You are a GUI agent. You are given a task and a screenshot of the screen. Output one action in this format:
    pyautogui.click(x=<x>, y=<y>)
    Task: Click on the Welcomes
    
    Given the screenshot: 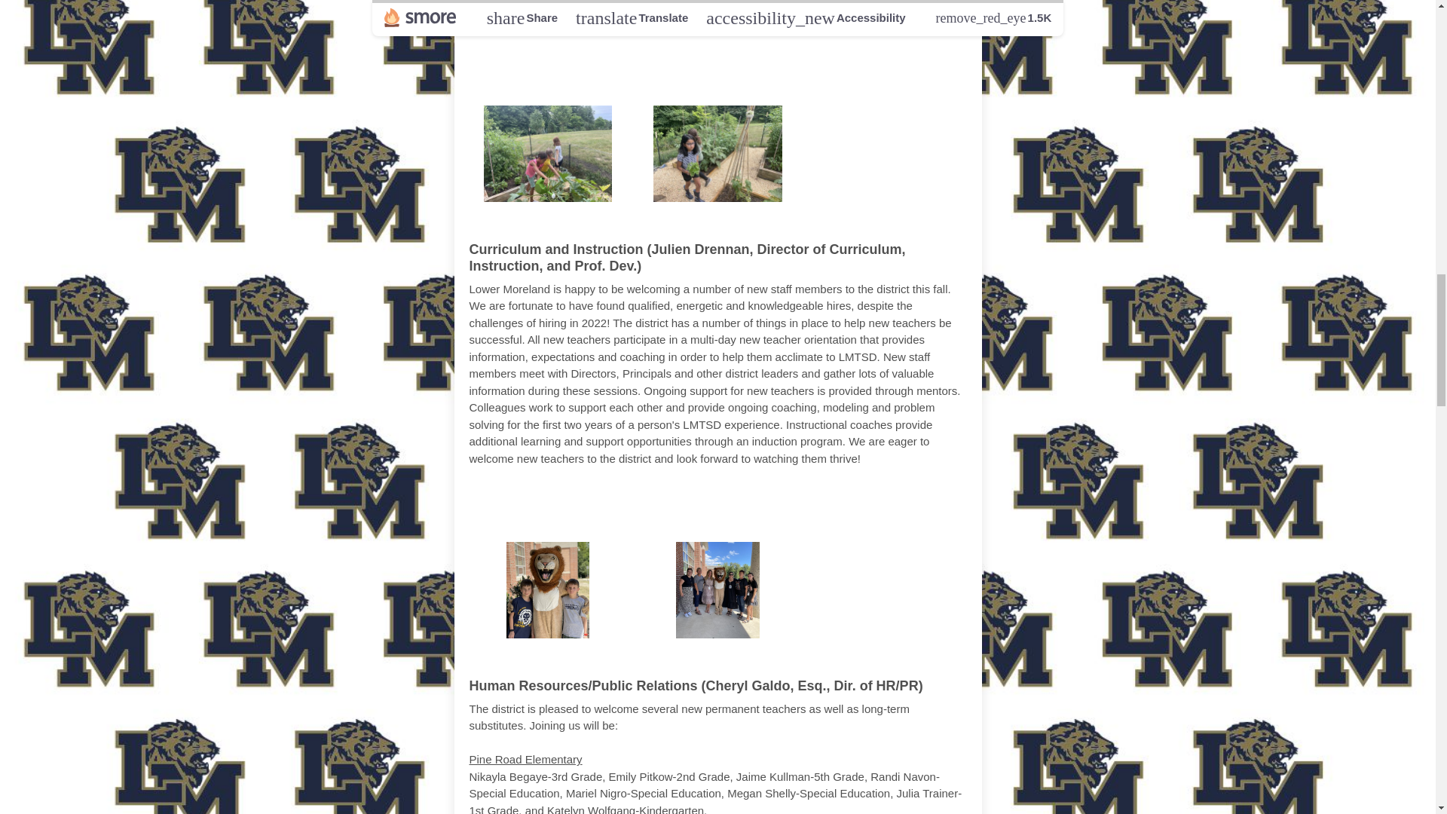 What is the action you would take?
    pyautogui.click(x=763, y=500)
    